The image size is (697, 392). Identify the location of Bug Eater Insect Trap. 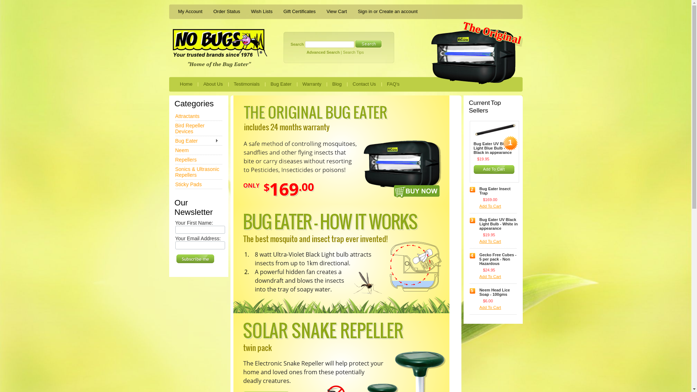
(499, 192).